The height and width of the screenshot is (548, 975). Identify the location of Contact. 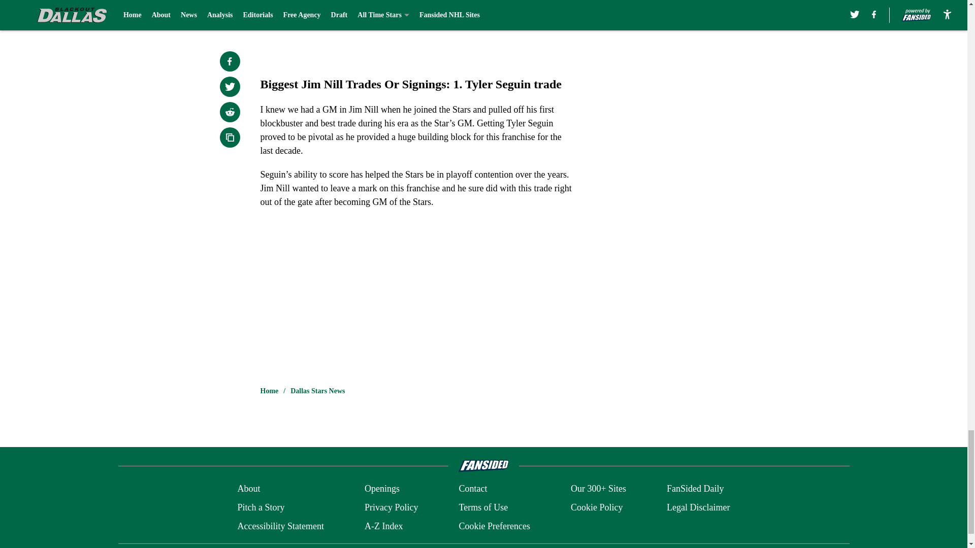
(472, 489).